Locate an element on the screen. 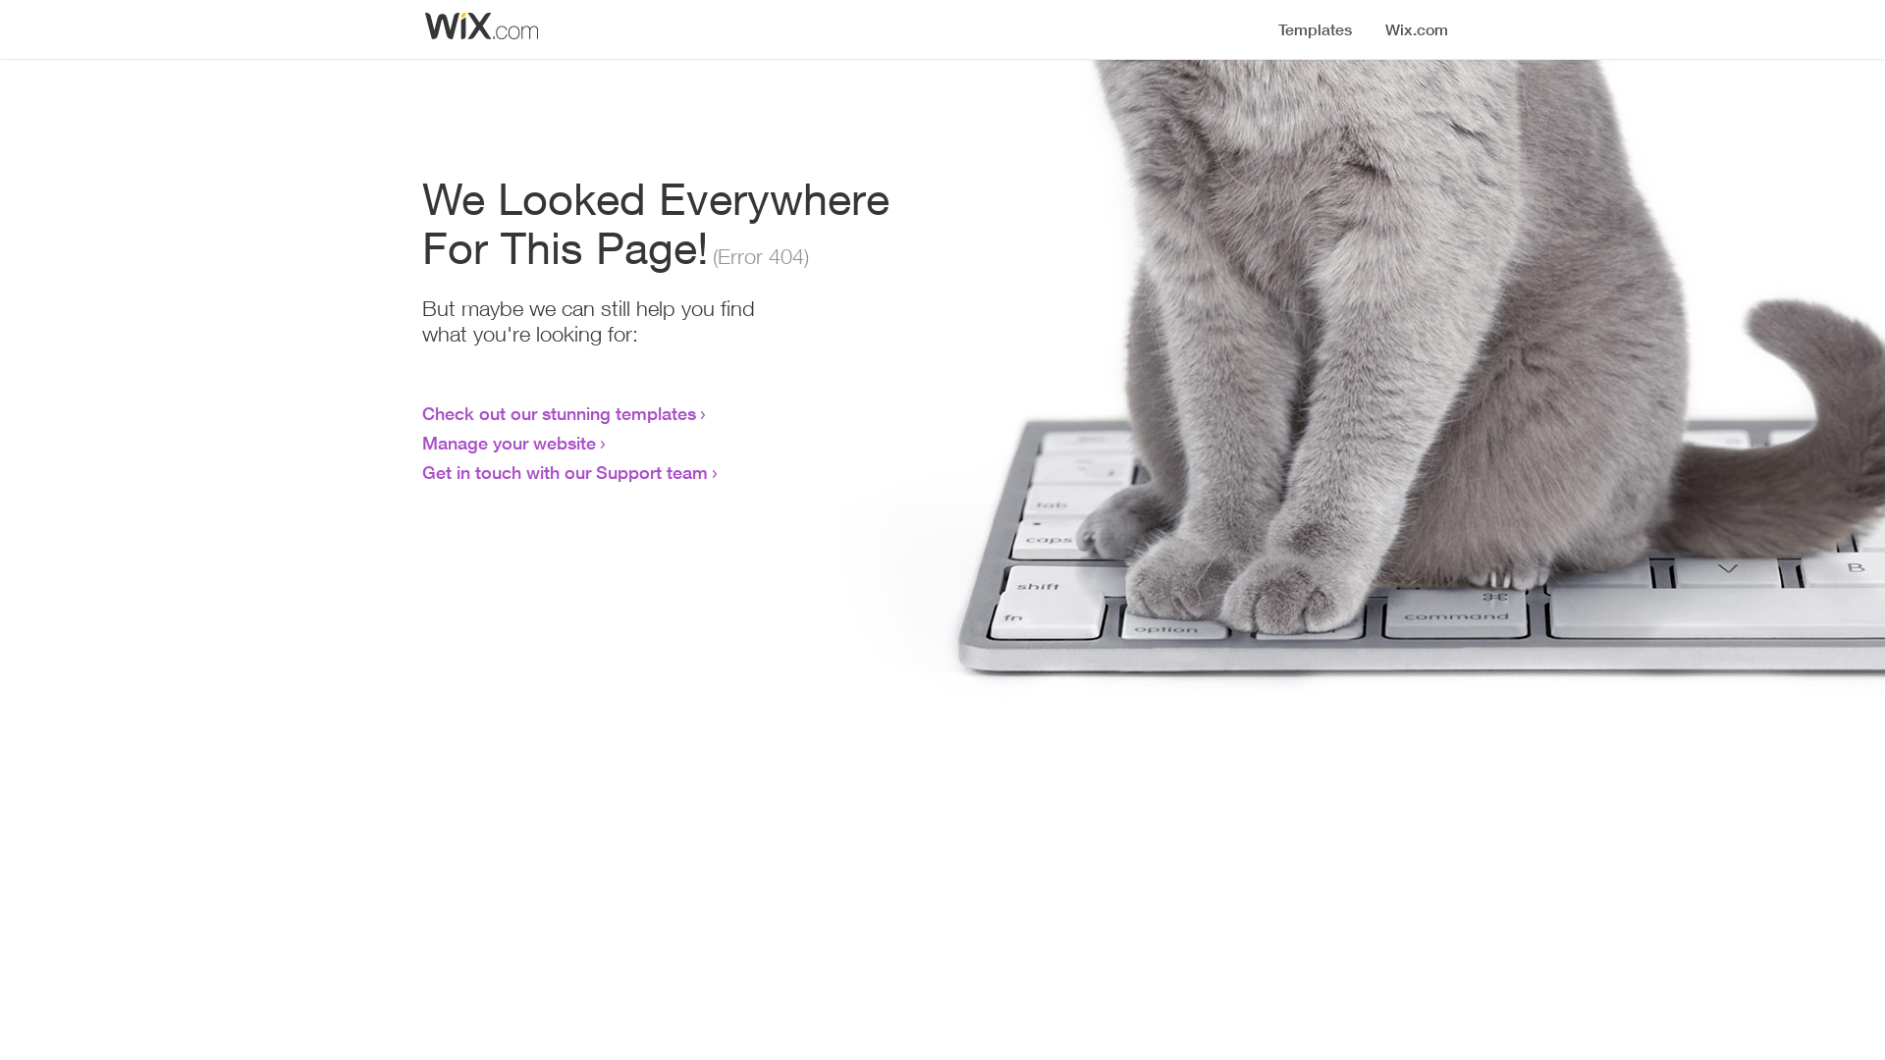 This screenshot has height=1060, width=1885. Manage your website is located at coordinates (509, 443).